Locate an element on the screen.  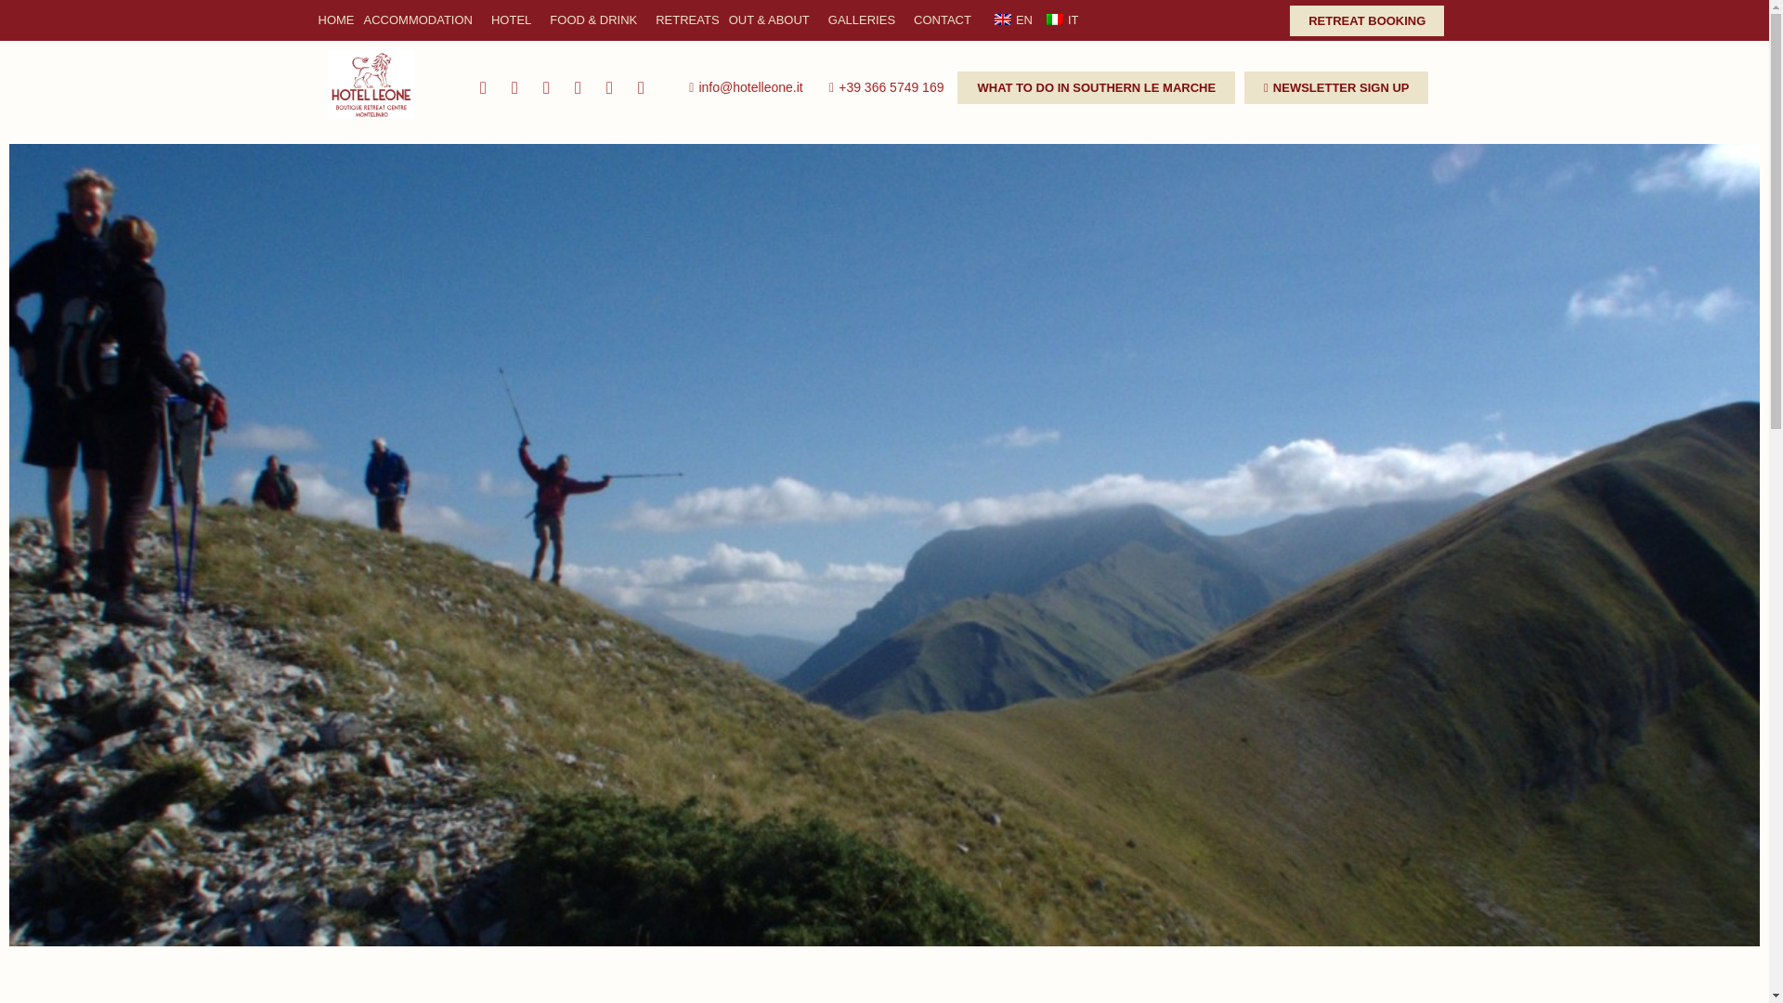
RETREATS is located at coordinates (687, 20).